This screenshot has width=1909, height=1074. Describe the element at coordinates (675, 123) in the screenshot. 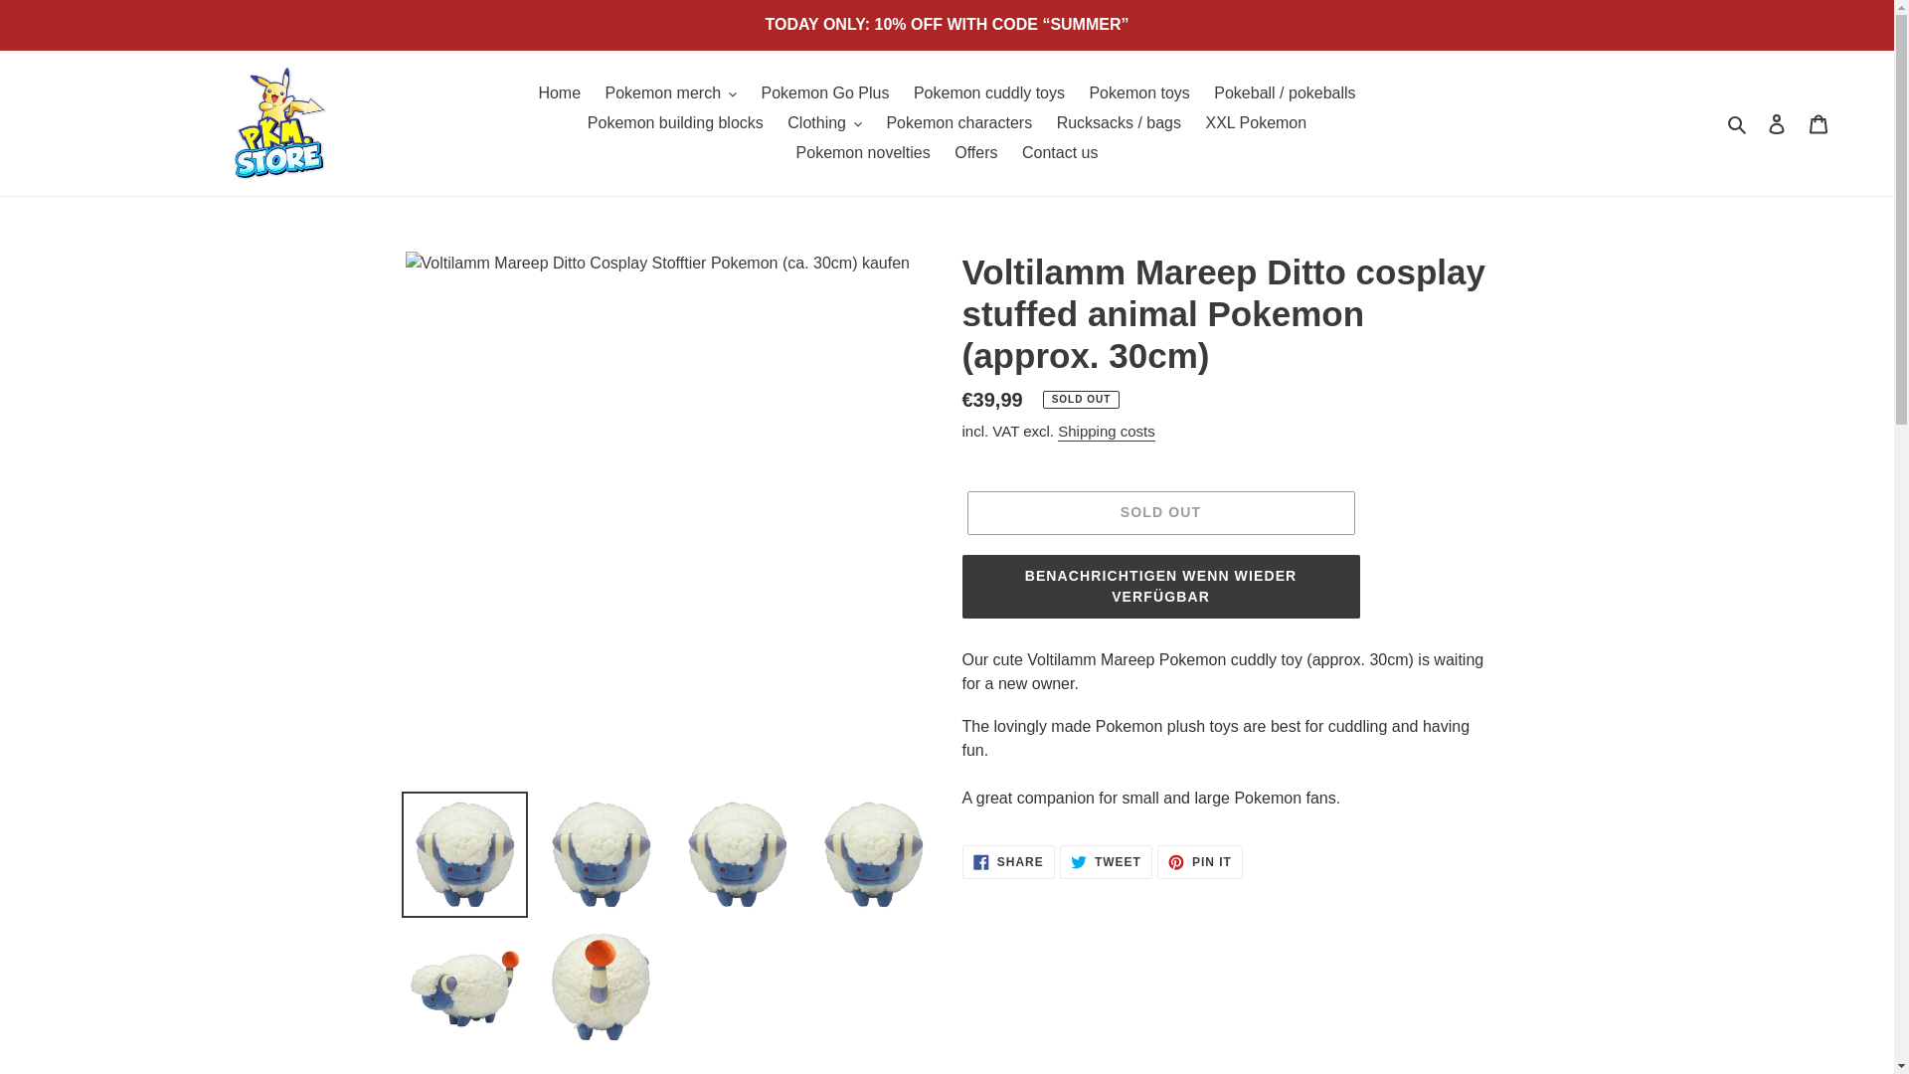

I see `Pokemon building blocks` at that location.